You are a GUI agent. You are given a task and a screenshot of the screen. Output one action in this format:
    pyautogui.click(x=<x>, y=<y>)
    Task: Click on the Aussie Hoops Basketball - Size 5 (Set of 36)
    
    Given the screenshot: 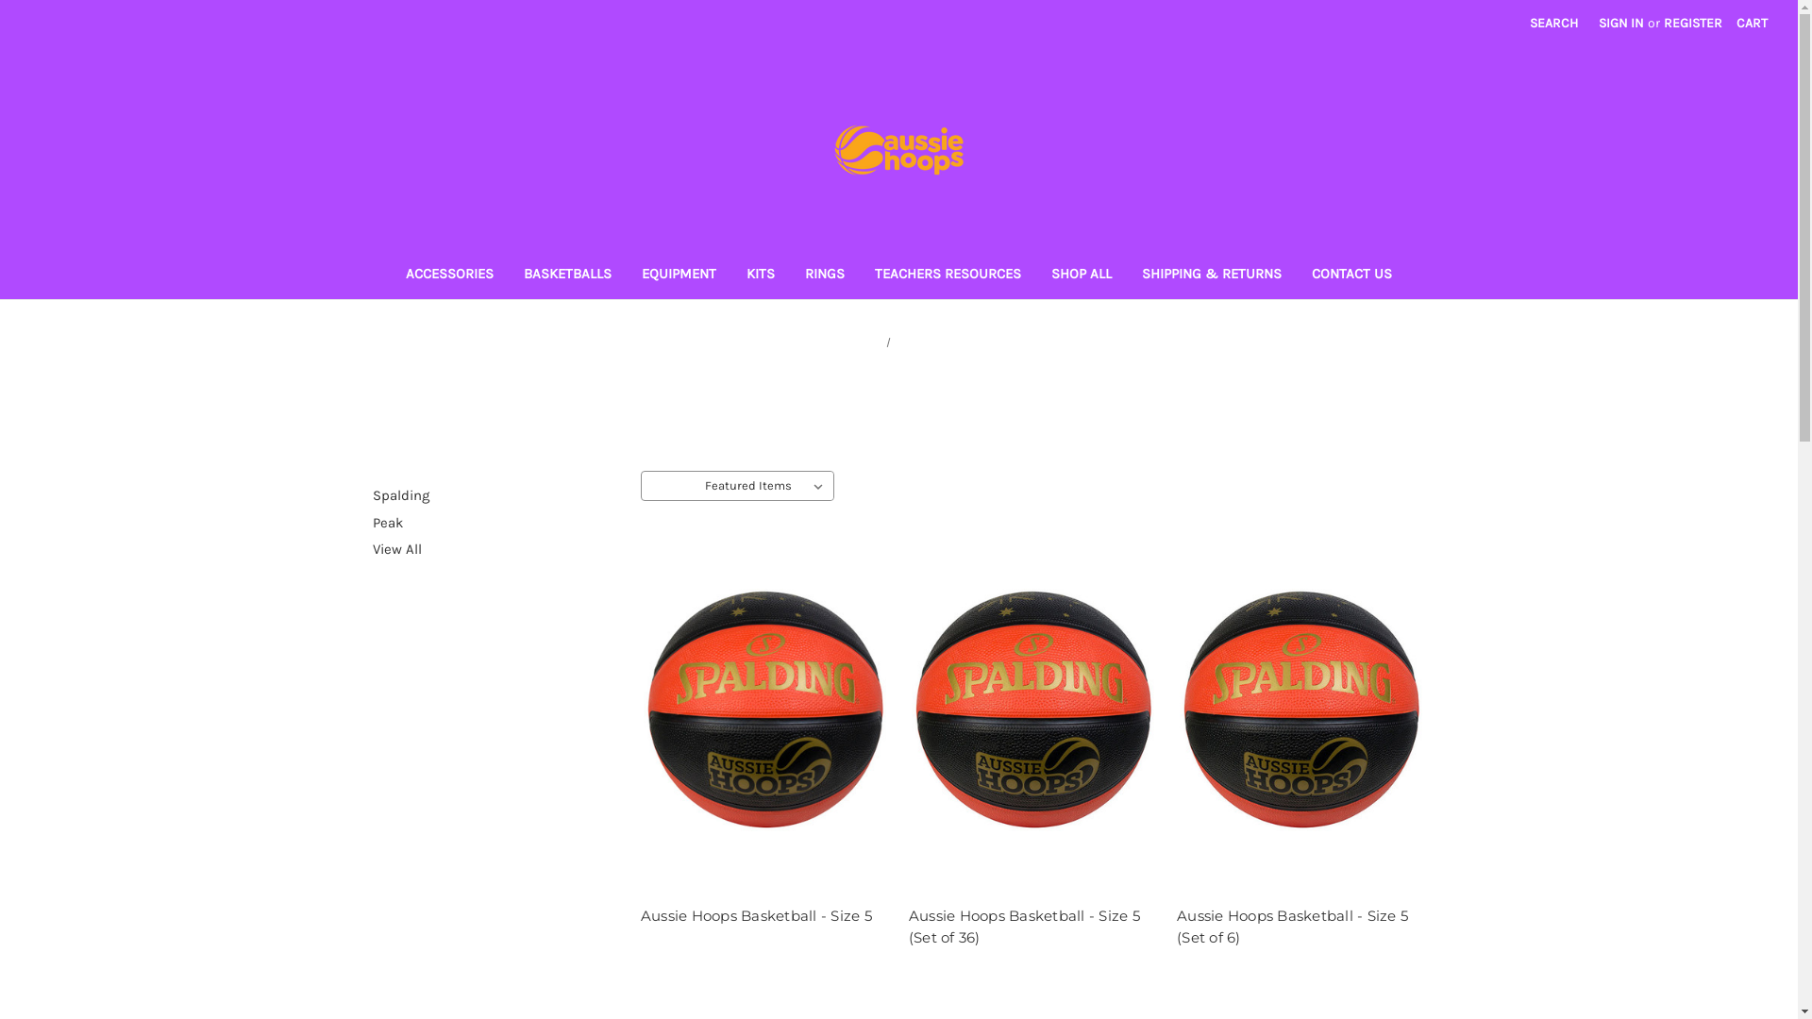 What is the action you would take?
    pyautogui.click(x=1032, y=710)
    